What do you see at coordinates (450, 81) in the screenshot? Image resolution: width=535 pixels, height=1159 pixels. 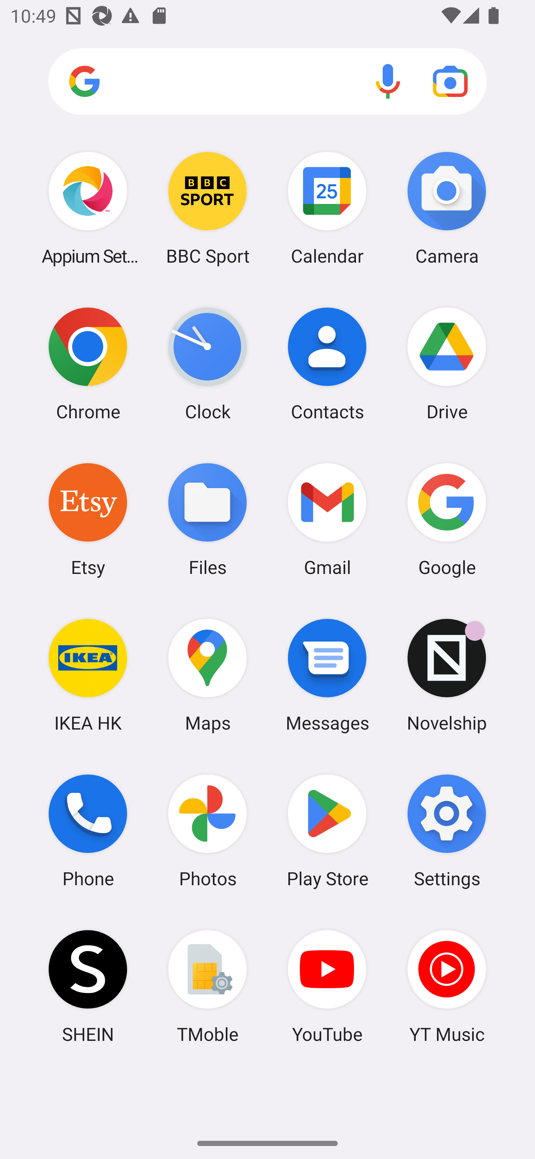 I see `Google Lens` at bounding box center [450, 81].